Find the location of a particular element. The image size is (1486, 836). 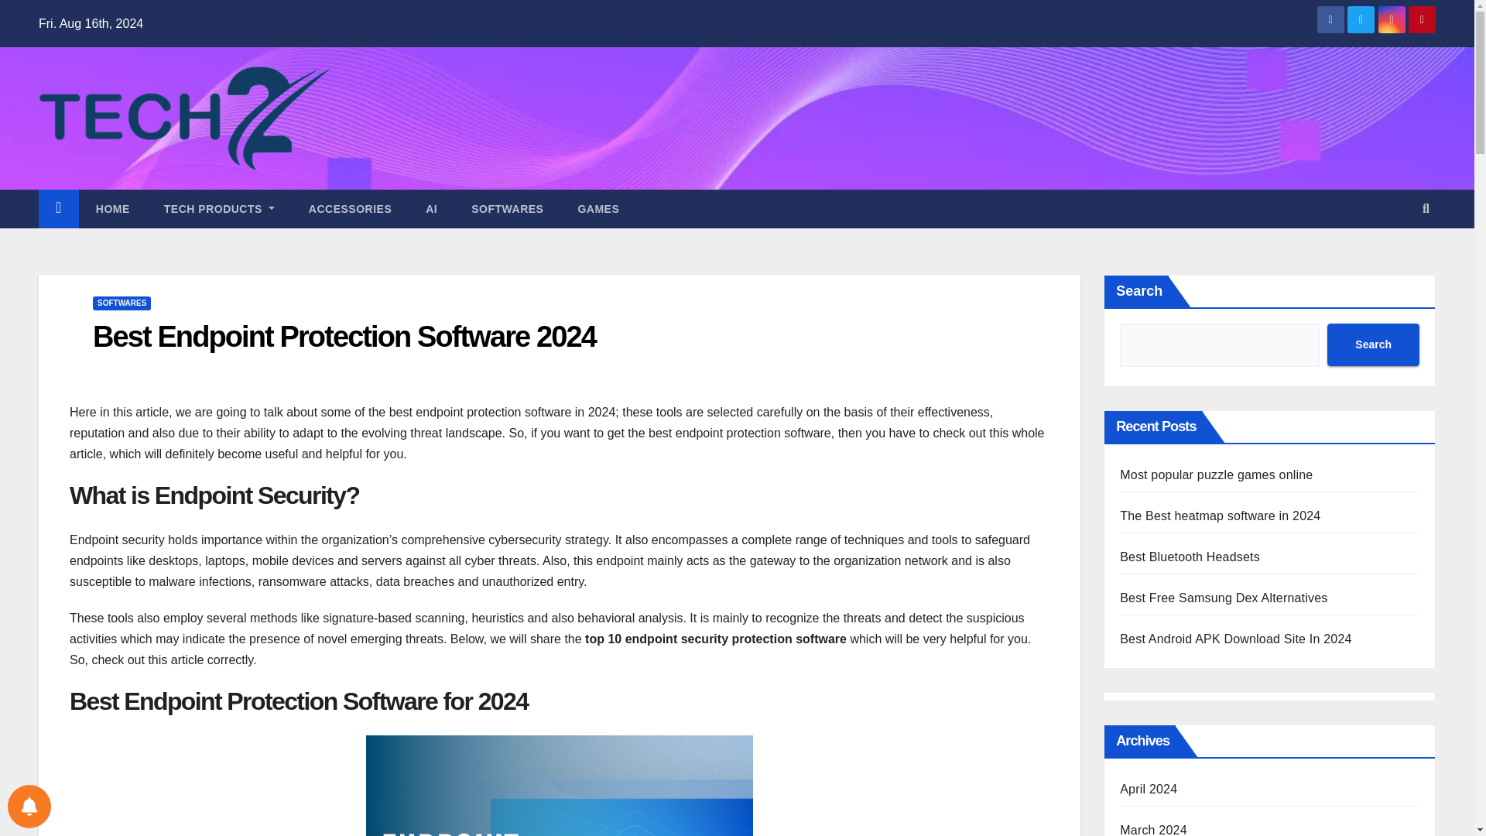

Softwares is located at coordinates (507, 209).